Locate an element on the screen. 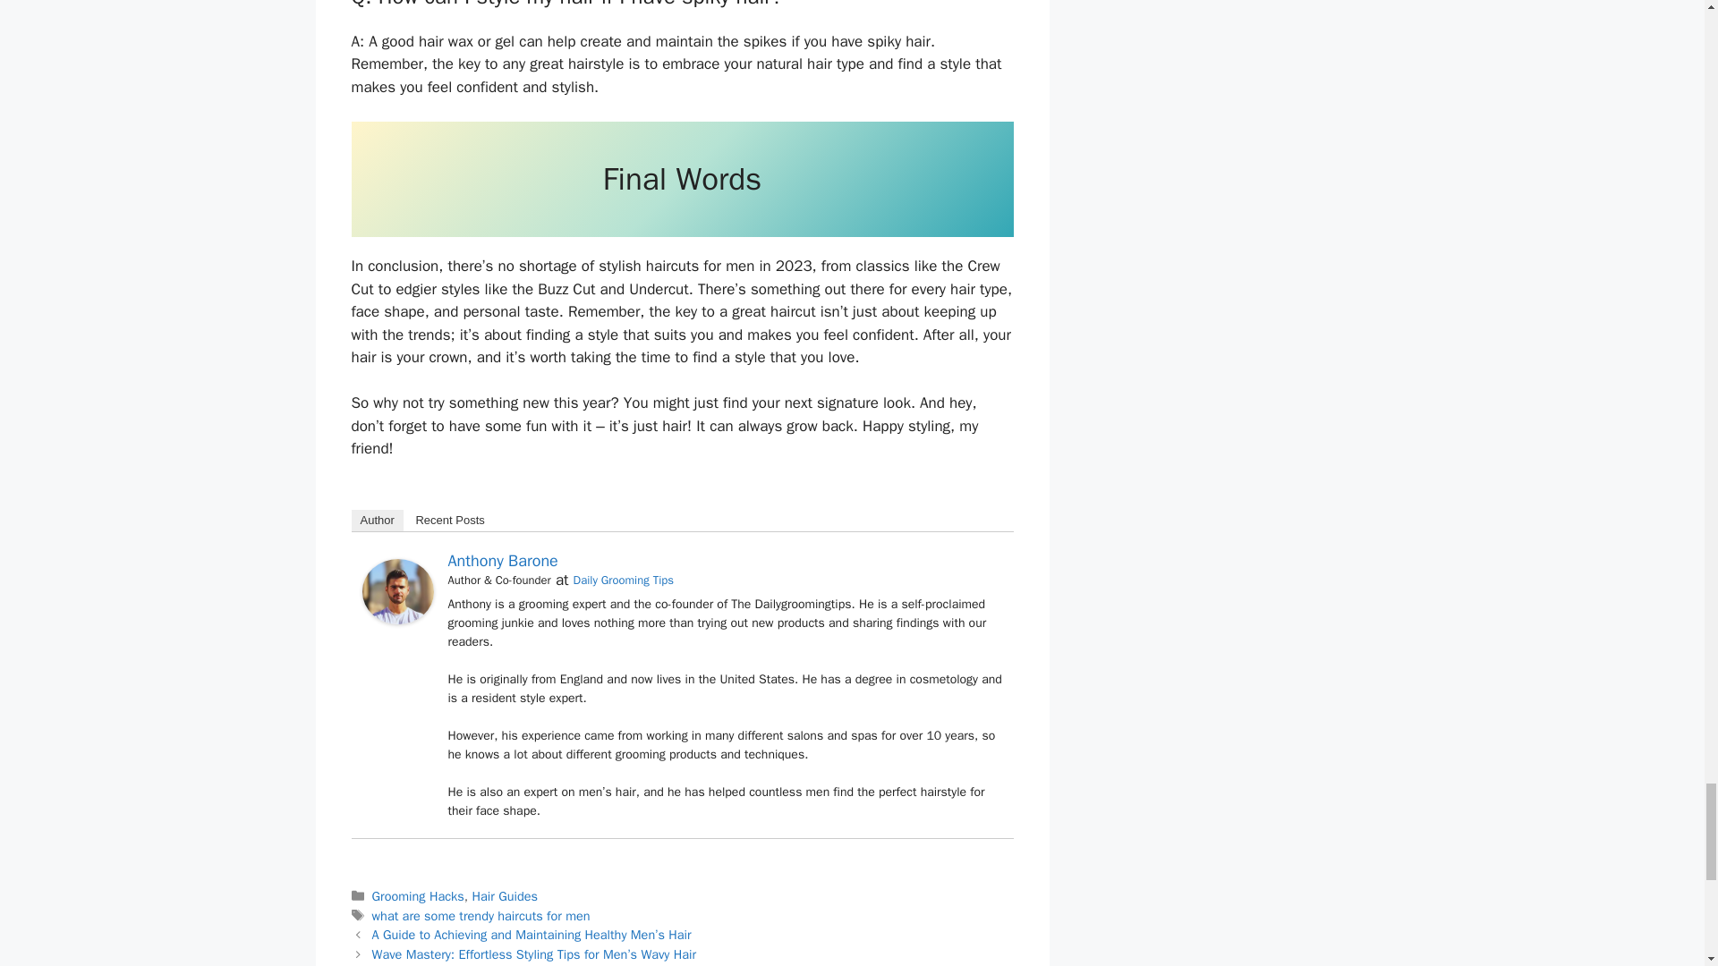 This screenshot has width=1718, height=966. what are some trendy haircuts for men is located at coordinates (481, 916).